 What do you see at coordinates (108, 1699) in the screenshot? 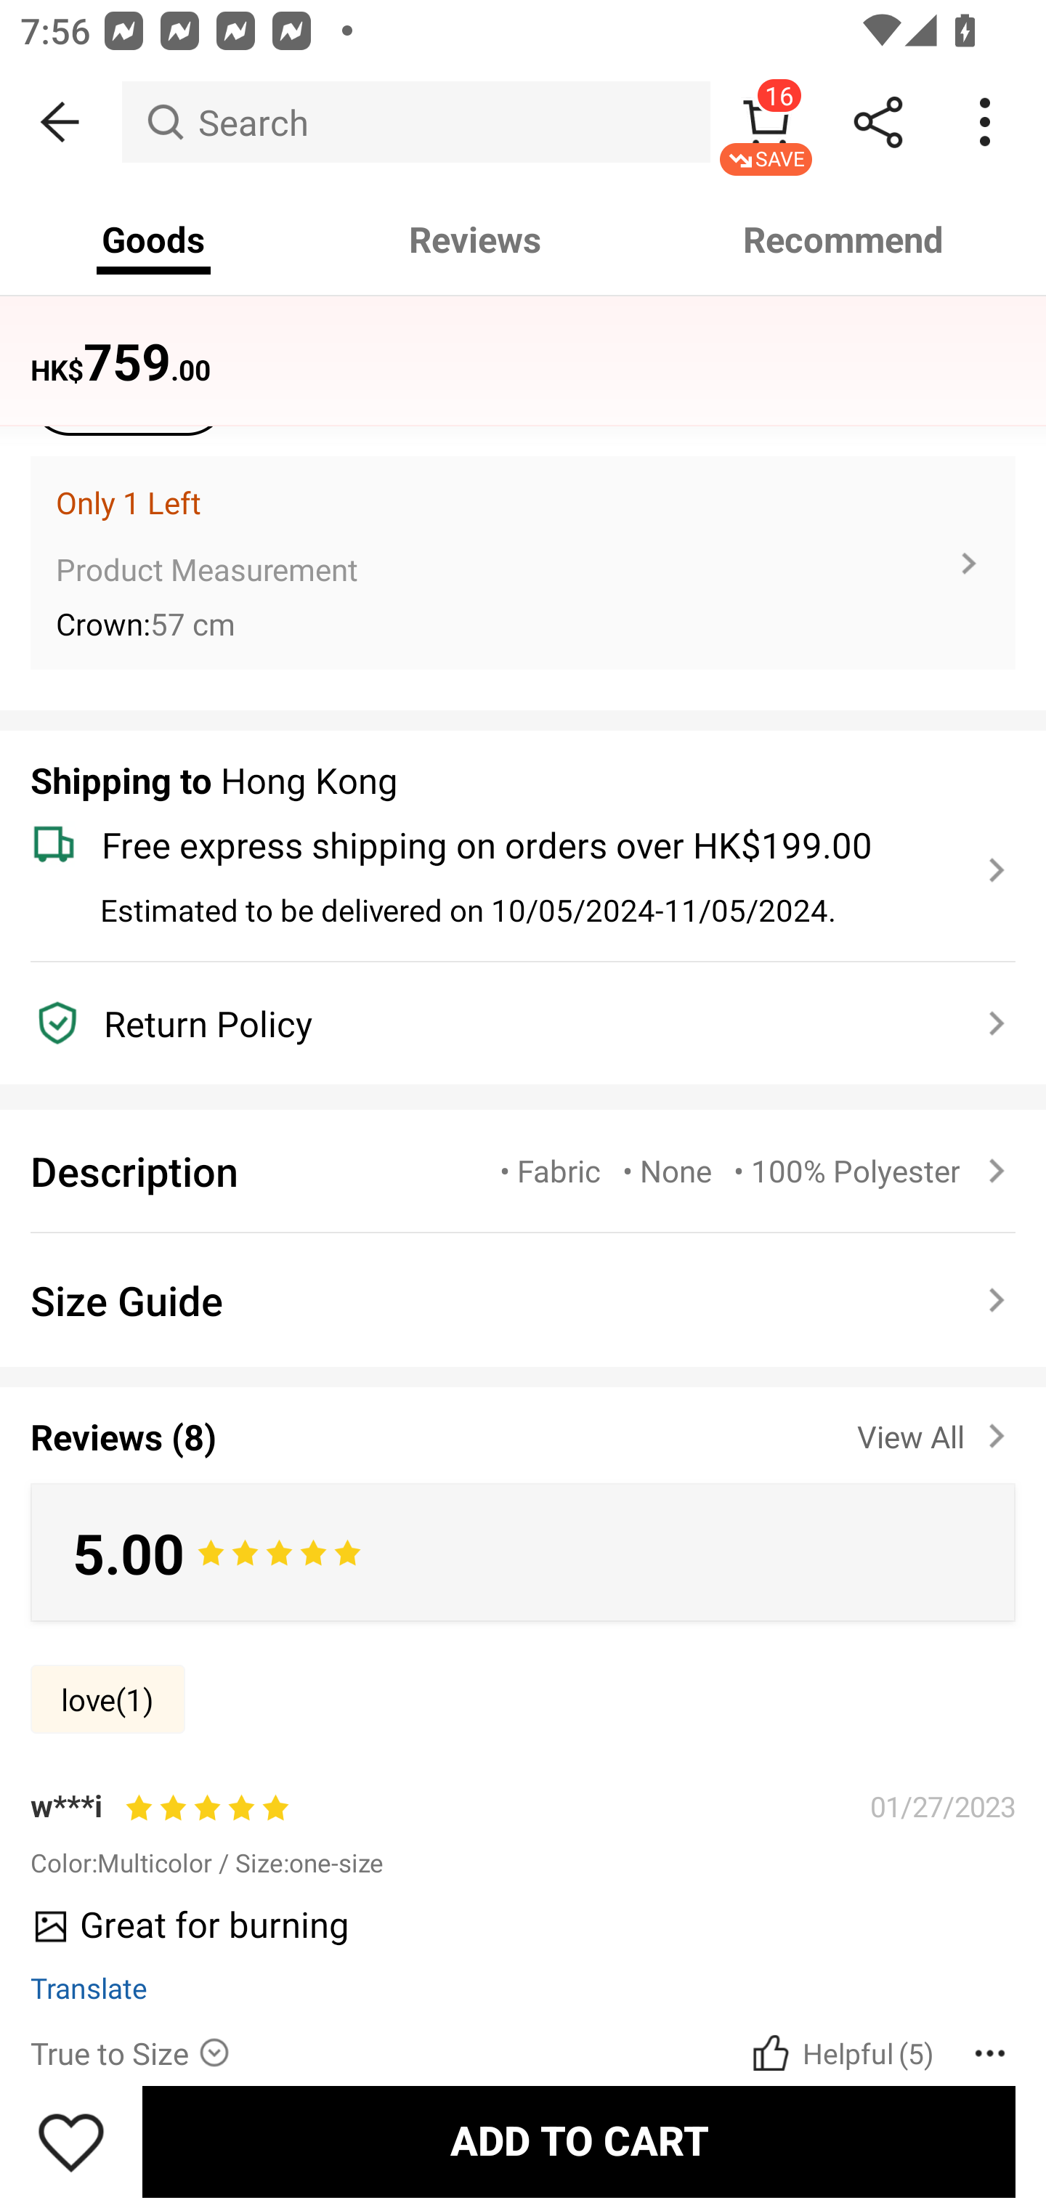
I see `love(1)` at bounding box center [108, 1699].